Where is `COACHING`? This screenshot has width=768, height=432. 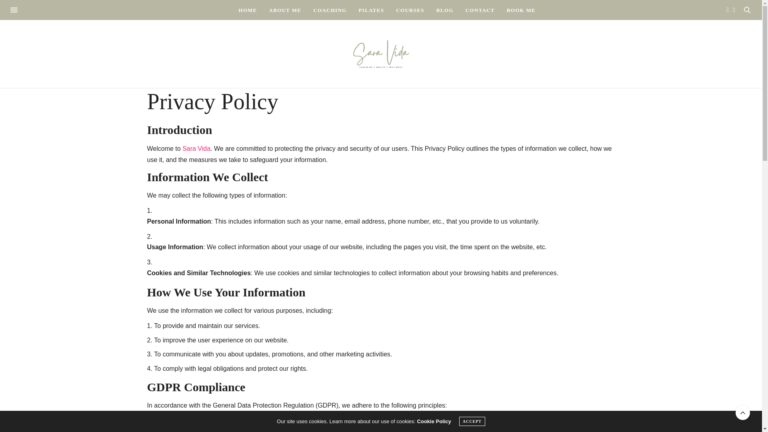 COACHING is located at coordinates (330, 10).